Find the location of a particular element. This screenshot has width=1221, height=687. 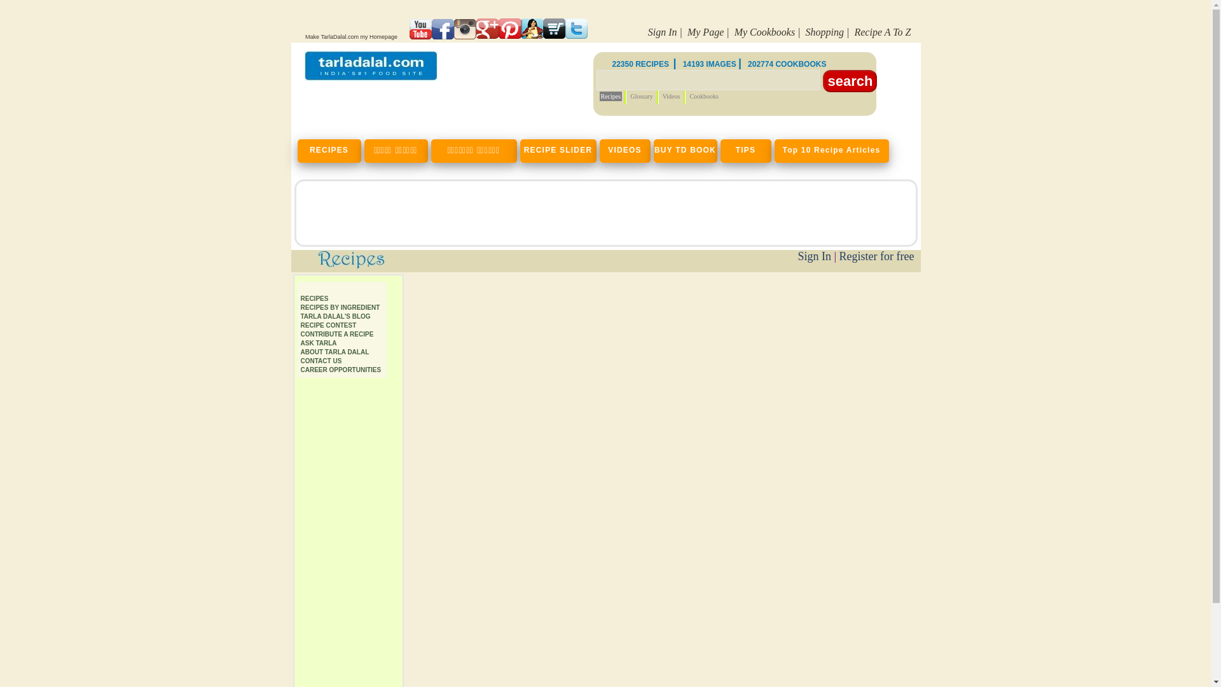

My Cookbooks is located at coordinates (765, 32).